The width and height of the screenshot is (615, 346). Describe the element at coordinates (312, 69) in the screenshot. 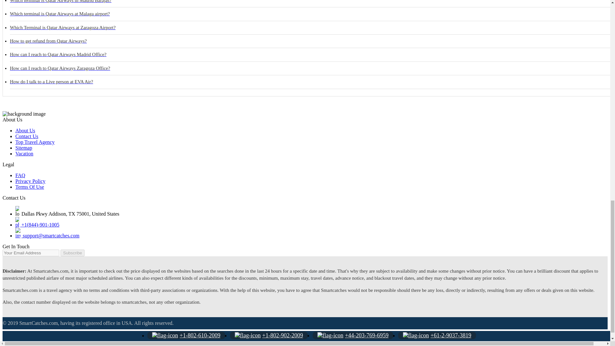

I see `How can I reach to Qatar Airways Zaragoza Office?` at that location.